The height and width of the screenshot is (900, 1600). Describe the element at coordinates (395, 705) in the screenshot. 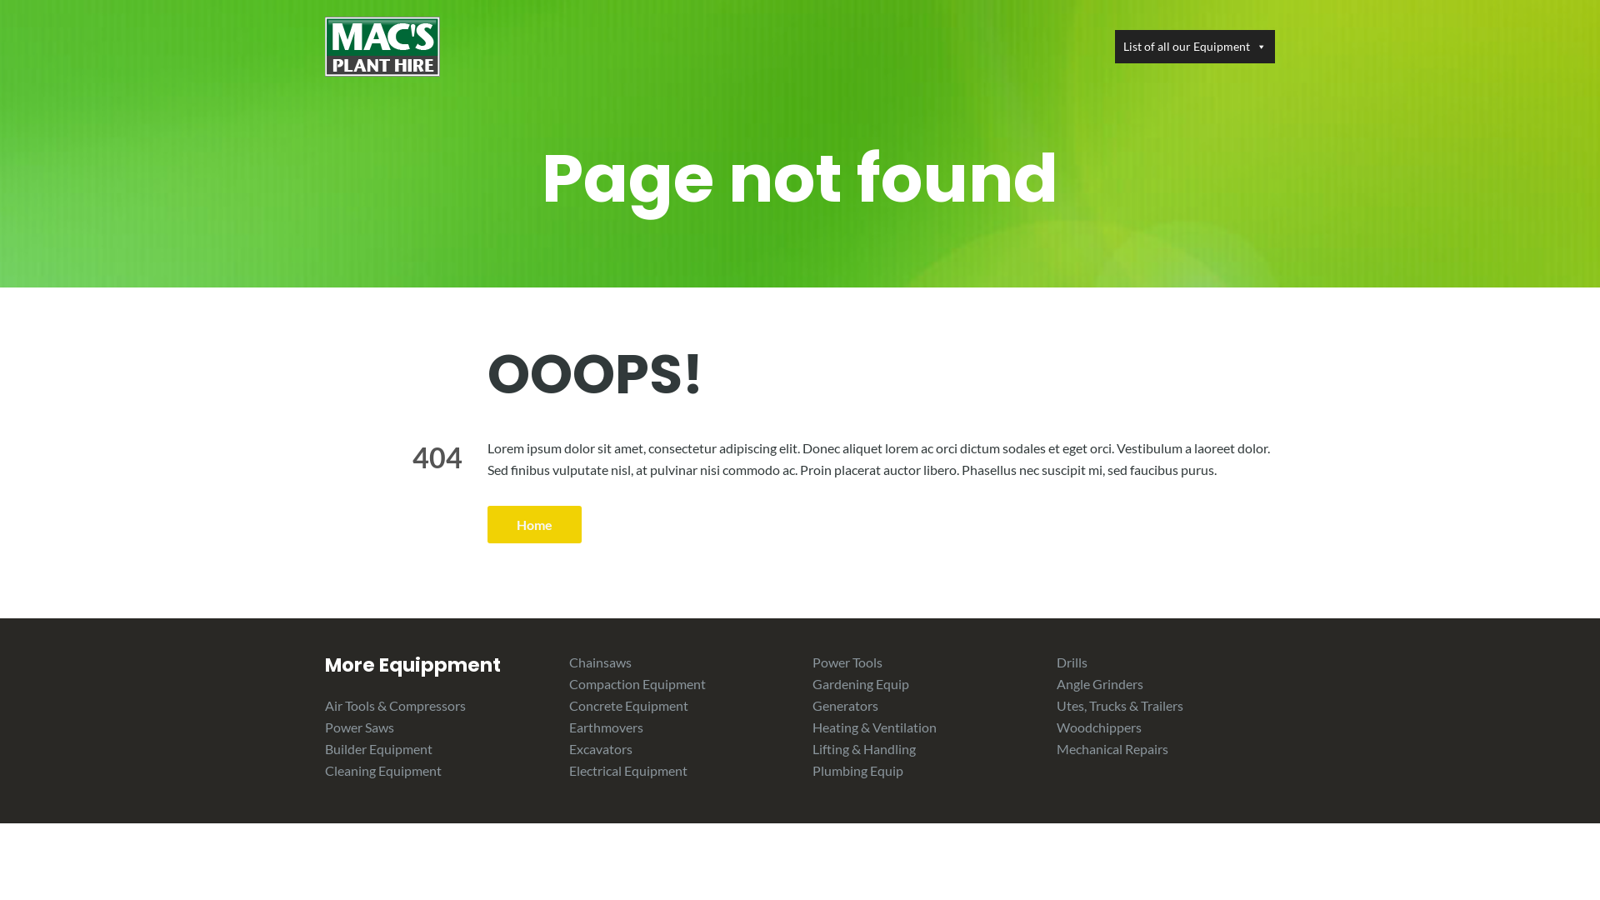

I see `Air Tools & Compressors` at that location.